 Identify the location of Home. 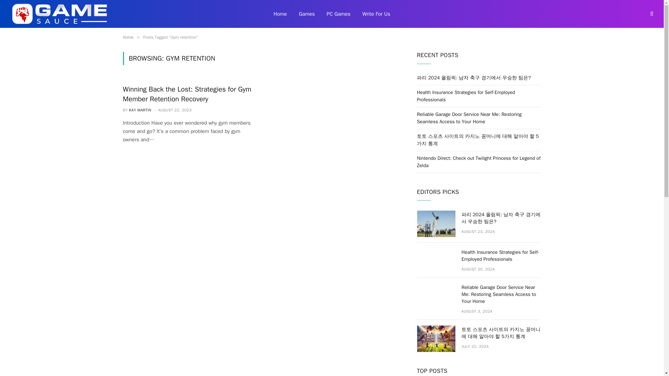
(280, 14).